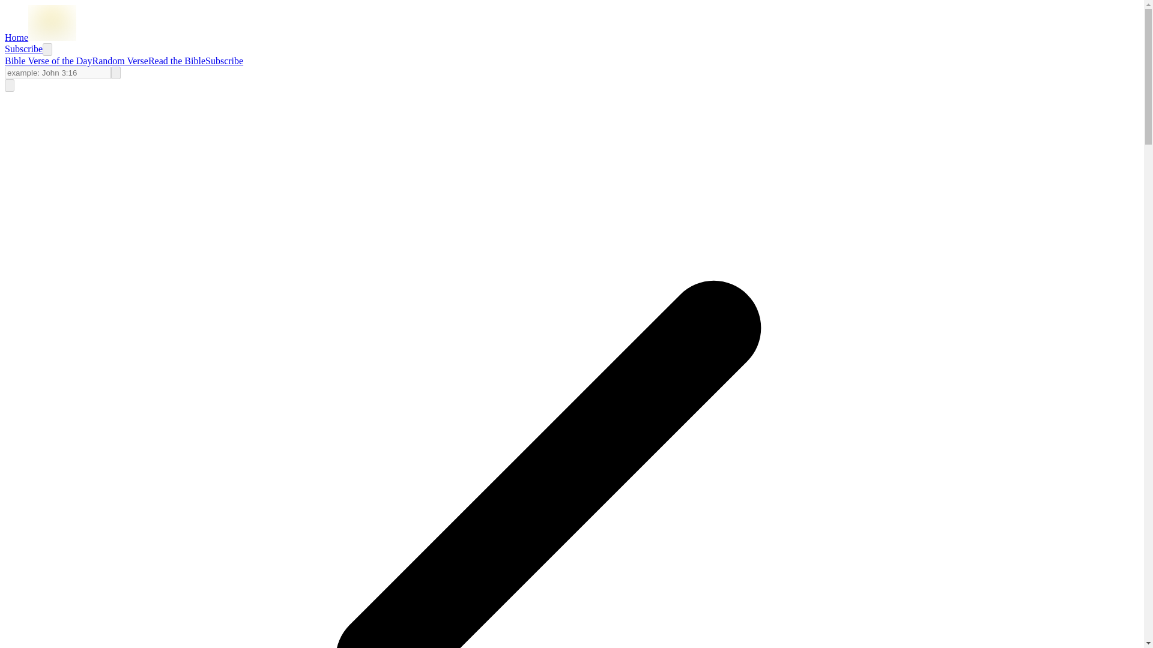  What do you see at coordinates (177, 61) in the screenshot?
I see `Read the Bible` at bounding box center [177, 61].